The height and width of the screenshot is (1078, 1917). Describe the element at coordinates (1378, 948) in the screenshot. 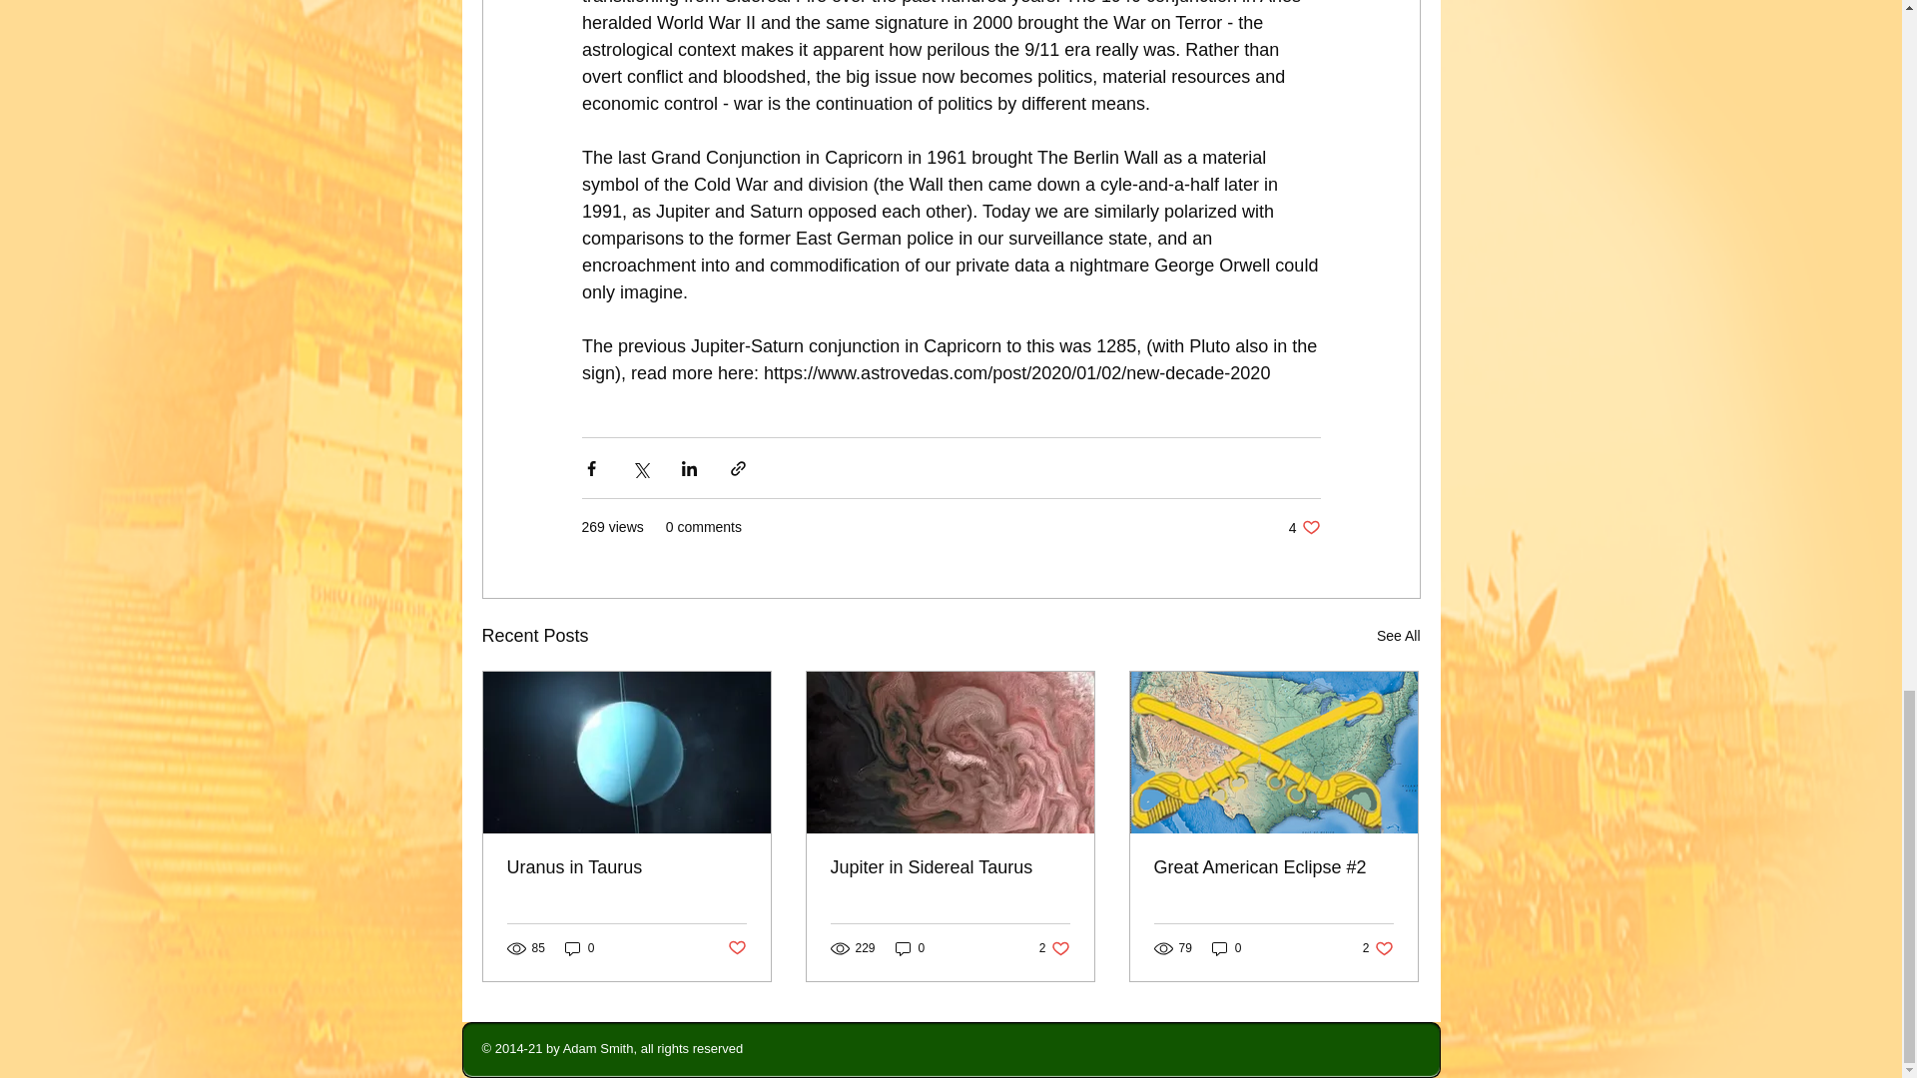

I see `0` at that location.